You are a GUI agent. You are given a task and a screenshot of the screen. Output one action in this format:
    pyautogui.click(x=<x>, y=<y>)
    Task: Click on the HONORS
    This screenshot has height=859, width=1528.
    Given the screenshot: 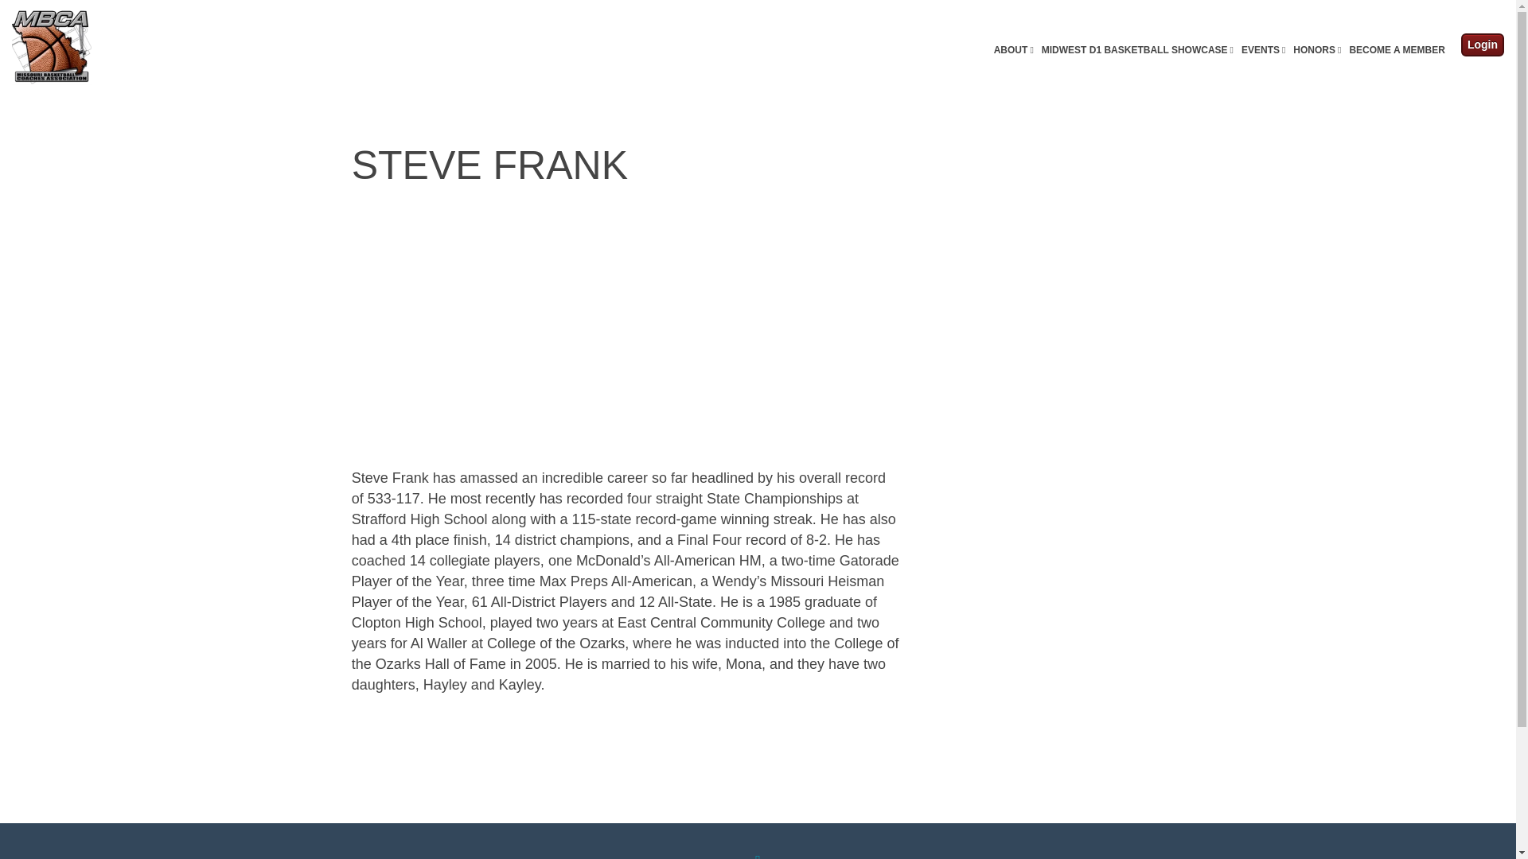 What is the action you would take?
    pyautogui.click(x=1316, y=51)
    